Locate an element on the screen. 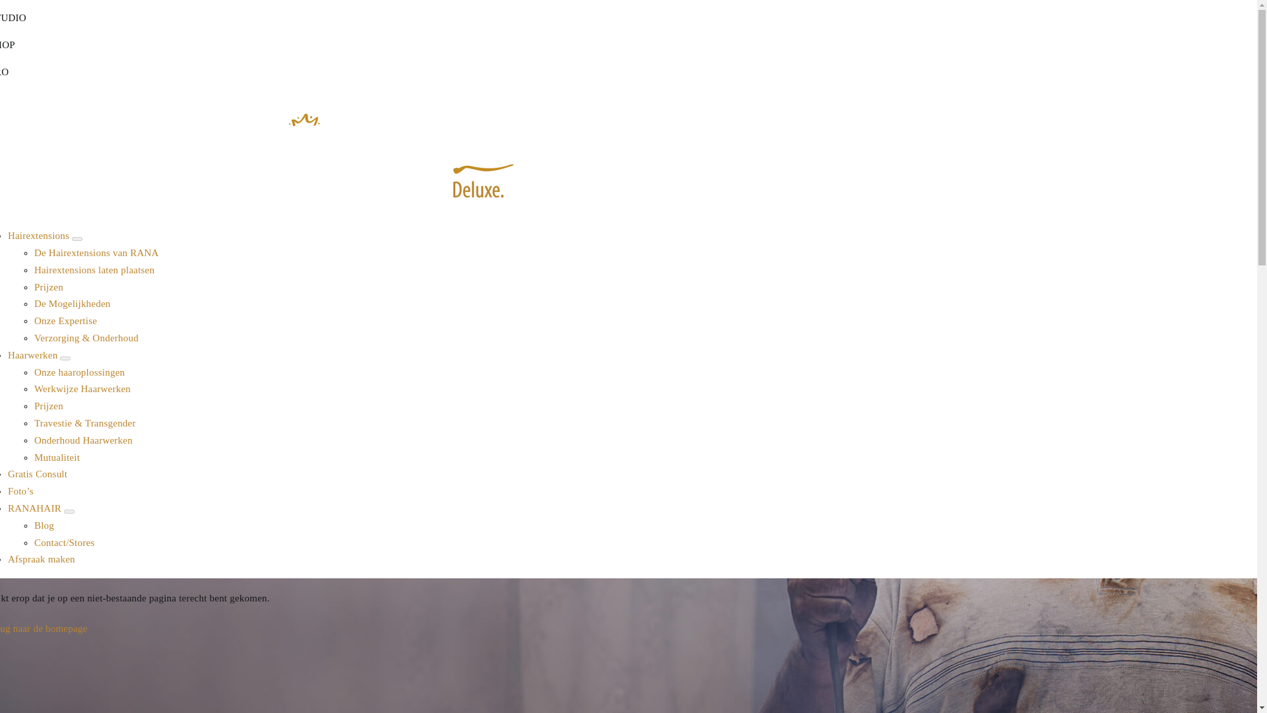 The width and height of the screenshot is (1267, 713). Gratis Consult is located at coordinates (37, 473).